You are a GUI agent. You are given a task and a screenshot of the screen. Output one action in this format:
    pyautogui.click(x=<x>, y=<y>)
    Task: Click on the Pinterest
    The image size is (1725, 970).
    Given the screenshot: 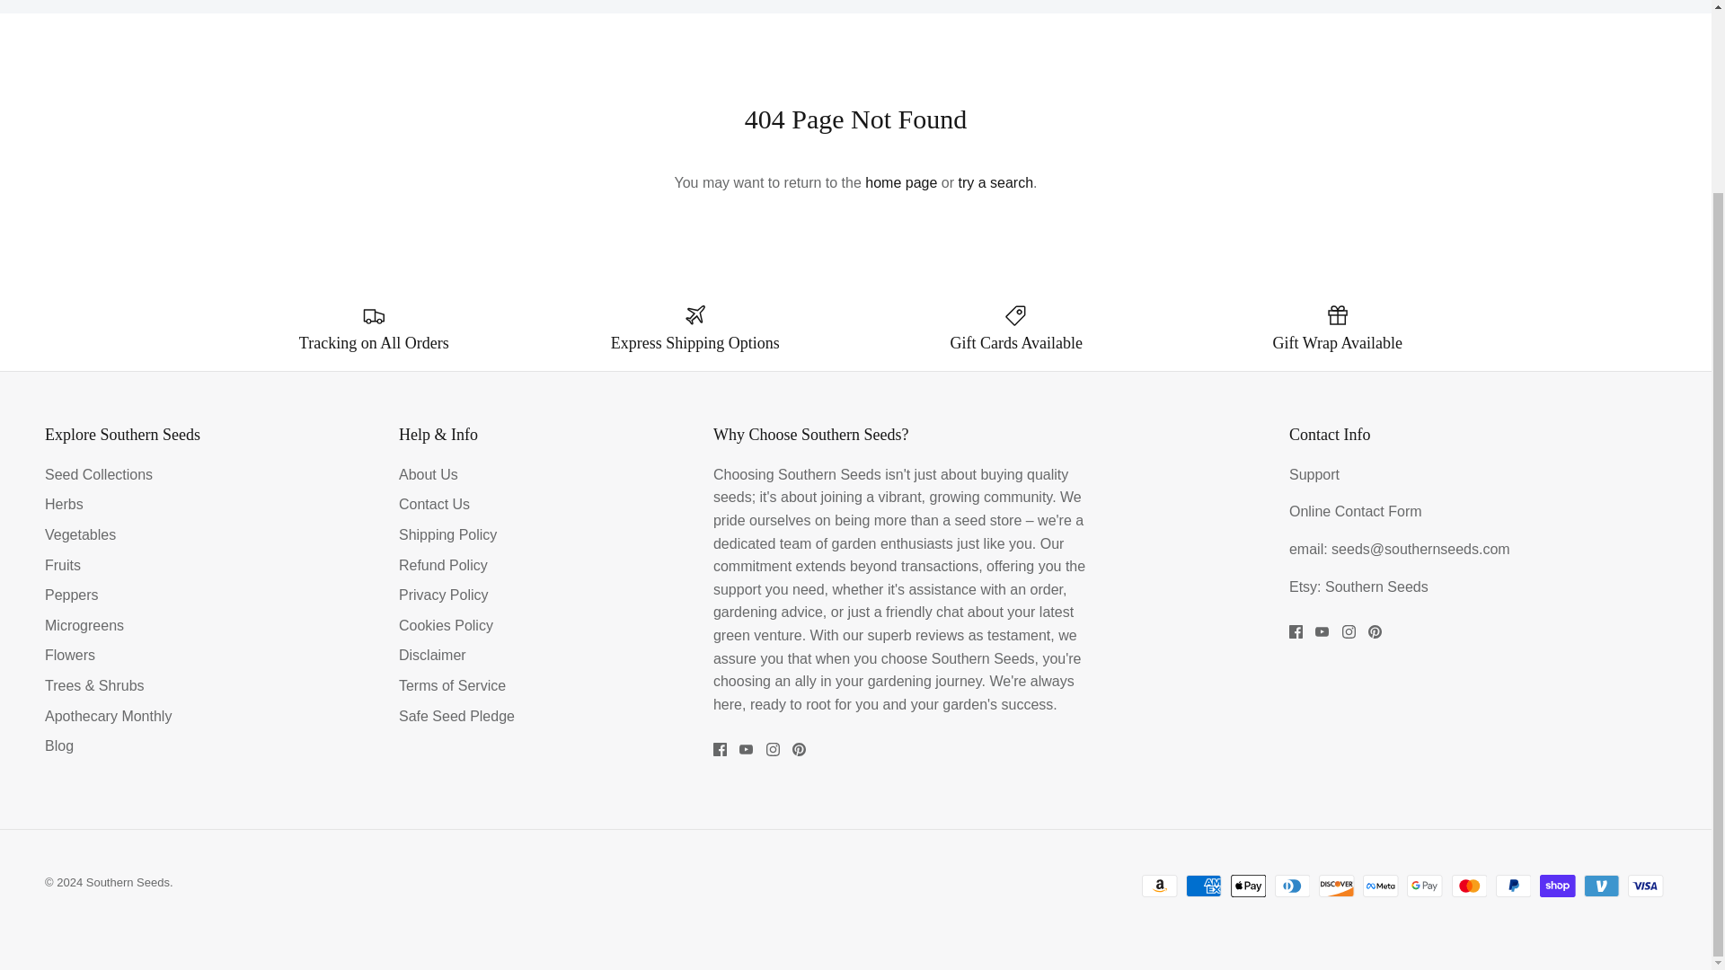 What is the action you would take?
    pyautogui.click(x=1375, y=630)
    